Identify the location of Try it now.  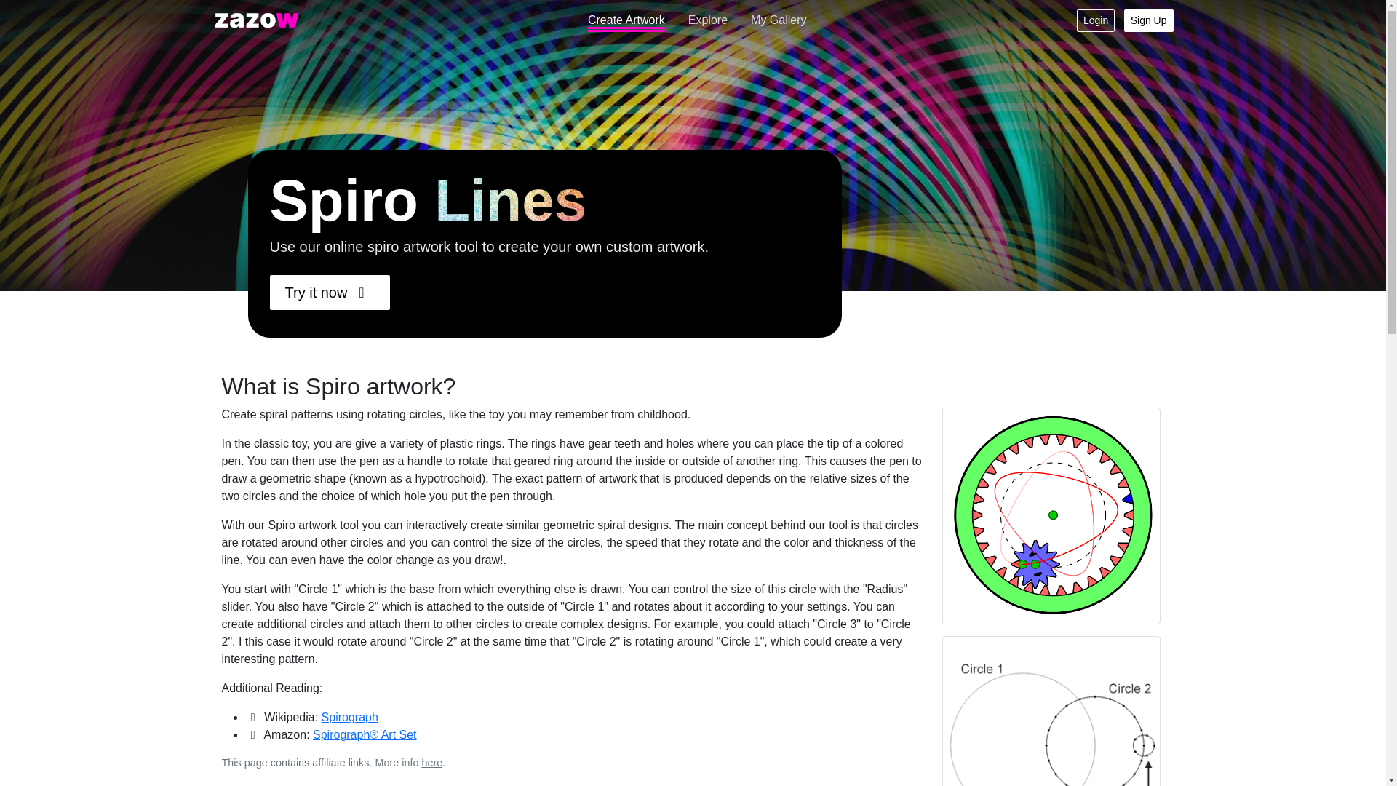
(329, 293).